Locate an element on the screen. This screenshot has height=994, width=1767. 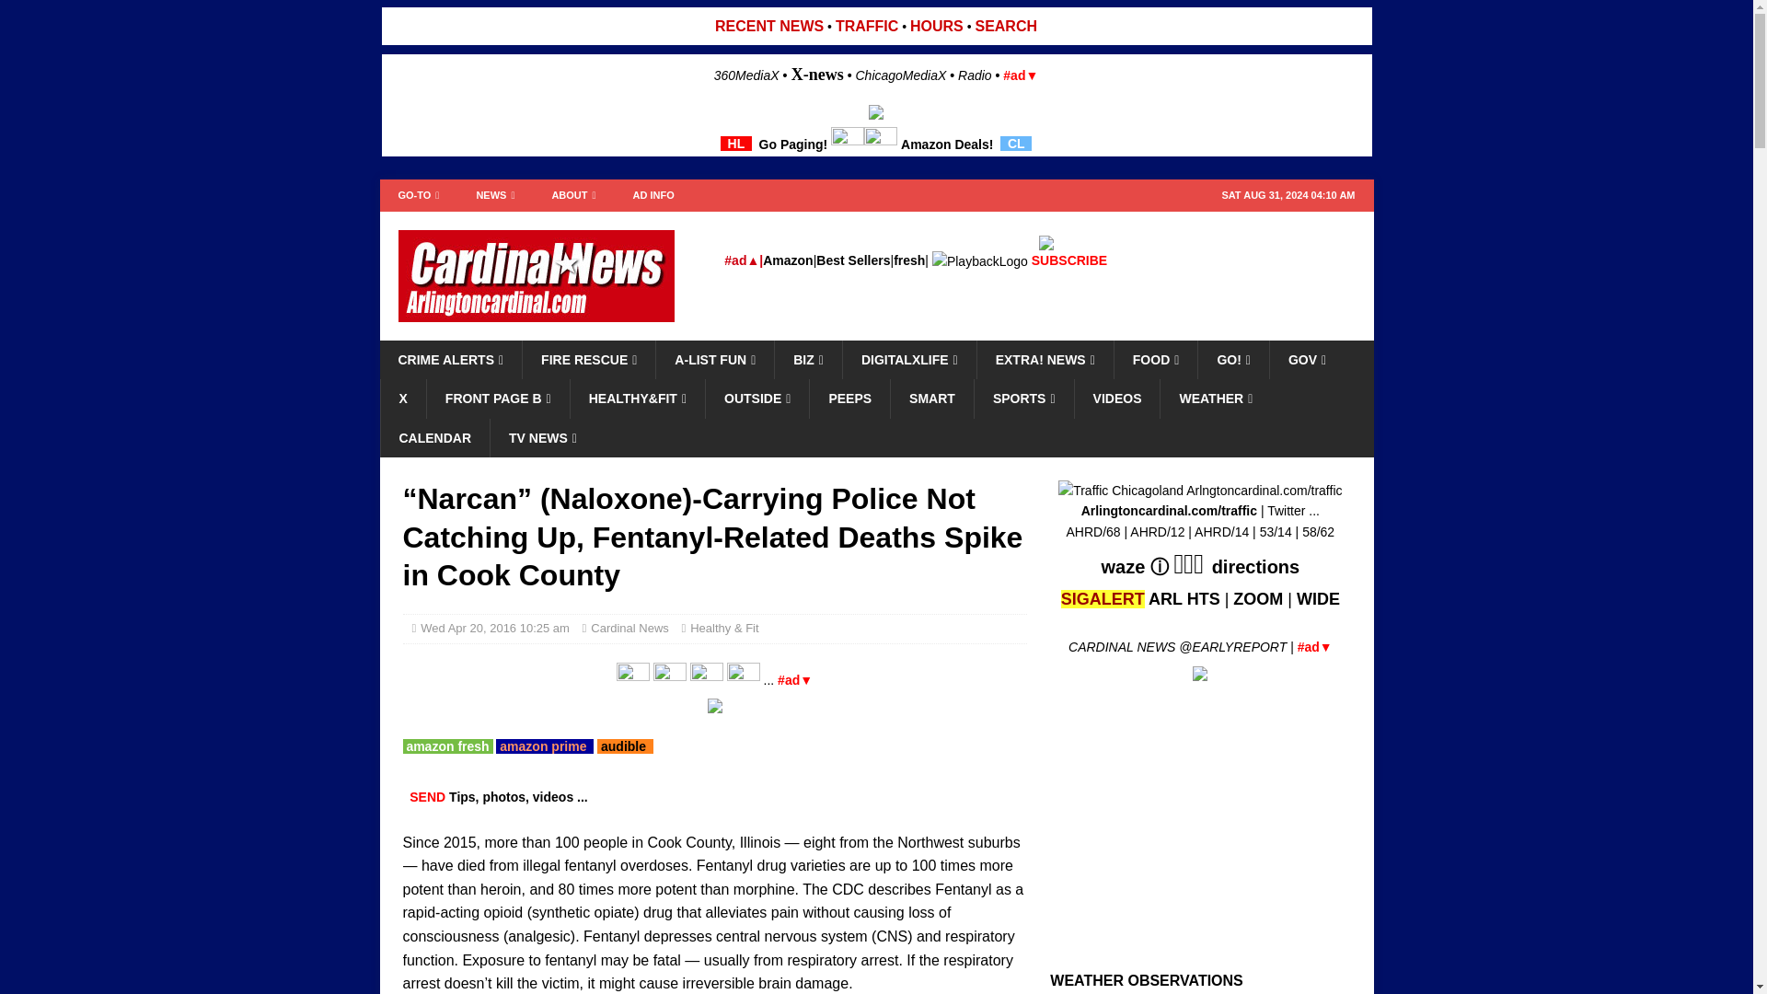
TRAFFIC is located at coordinates (867, 26).